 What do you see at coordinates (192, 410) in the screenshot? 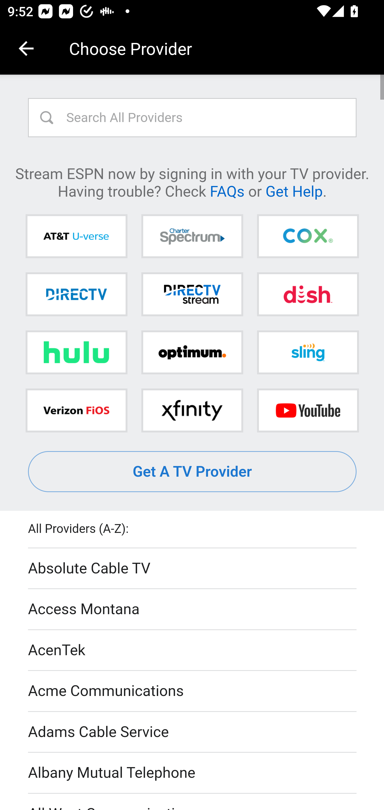
I see `Xfinity` at bounding box center [192, 410].